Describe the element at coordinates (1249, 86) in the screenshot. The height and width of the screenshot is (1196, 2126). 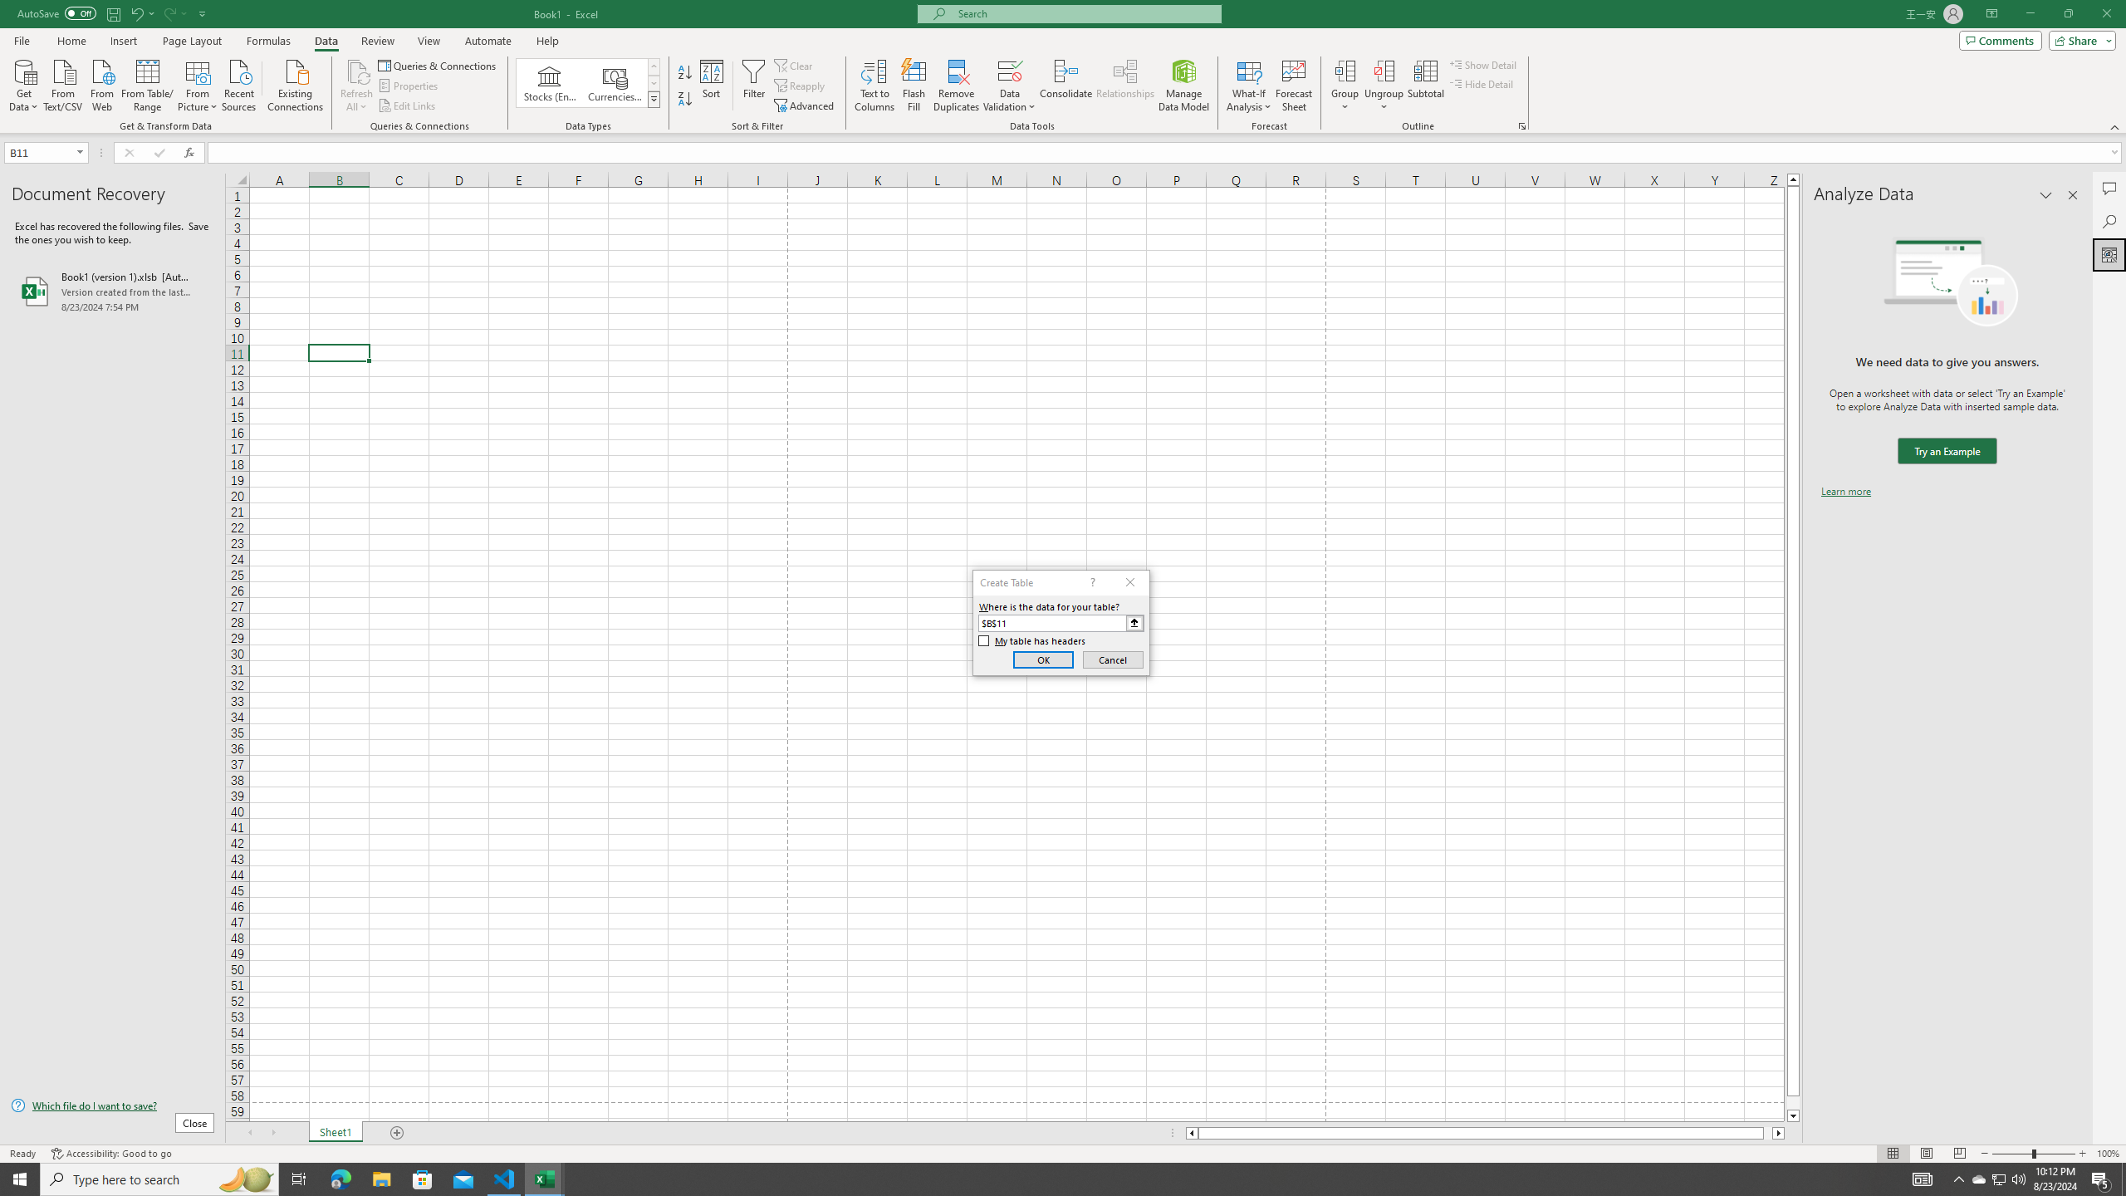
I see `What-If Analysis` at that location.